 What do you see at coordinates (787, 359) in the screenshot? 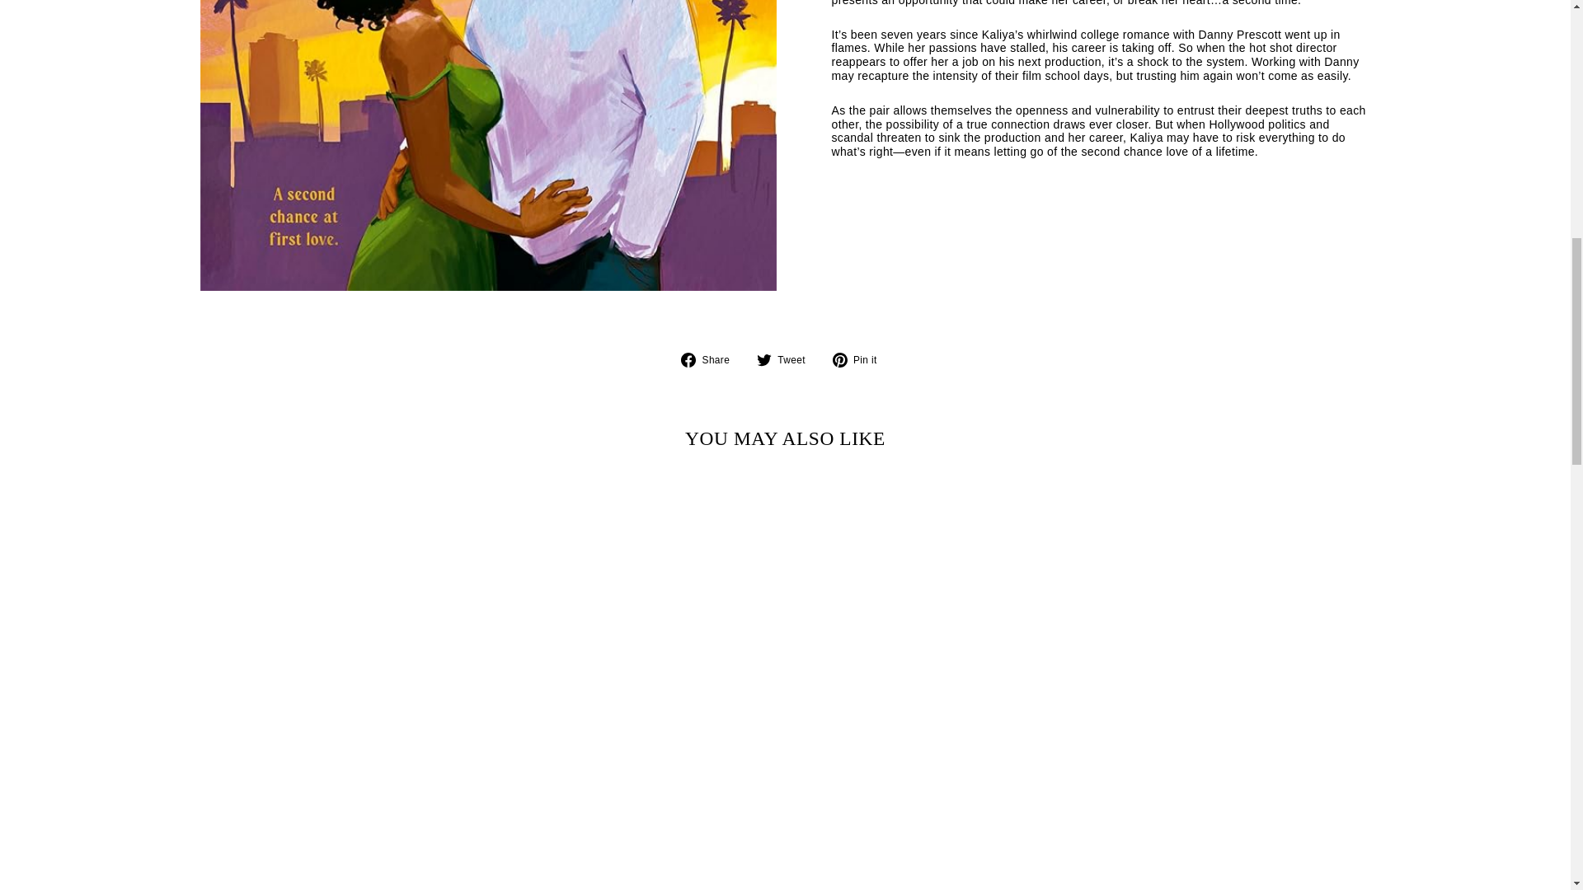
I see `Tweet on Twitter` at bounding box center [787, 359].